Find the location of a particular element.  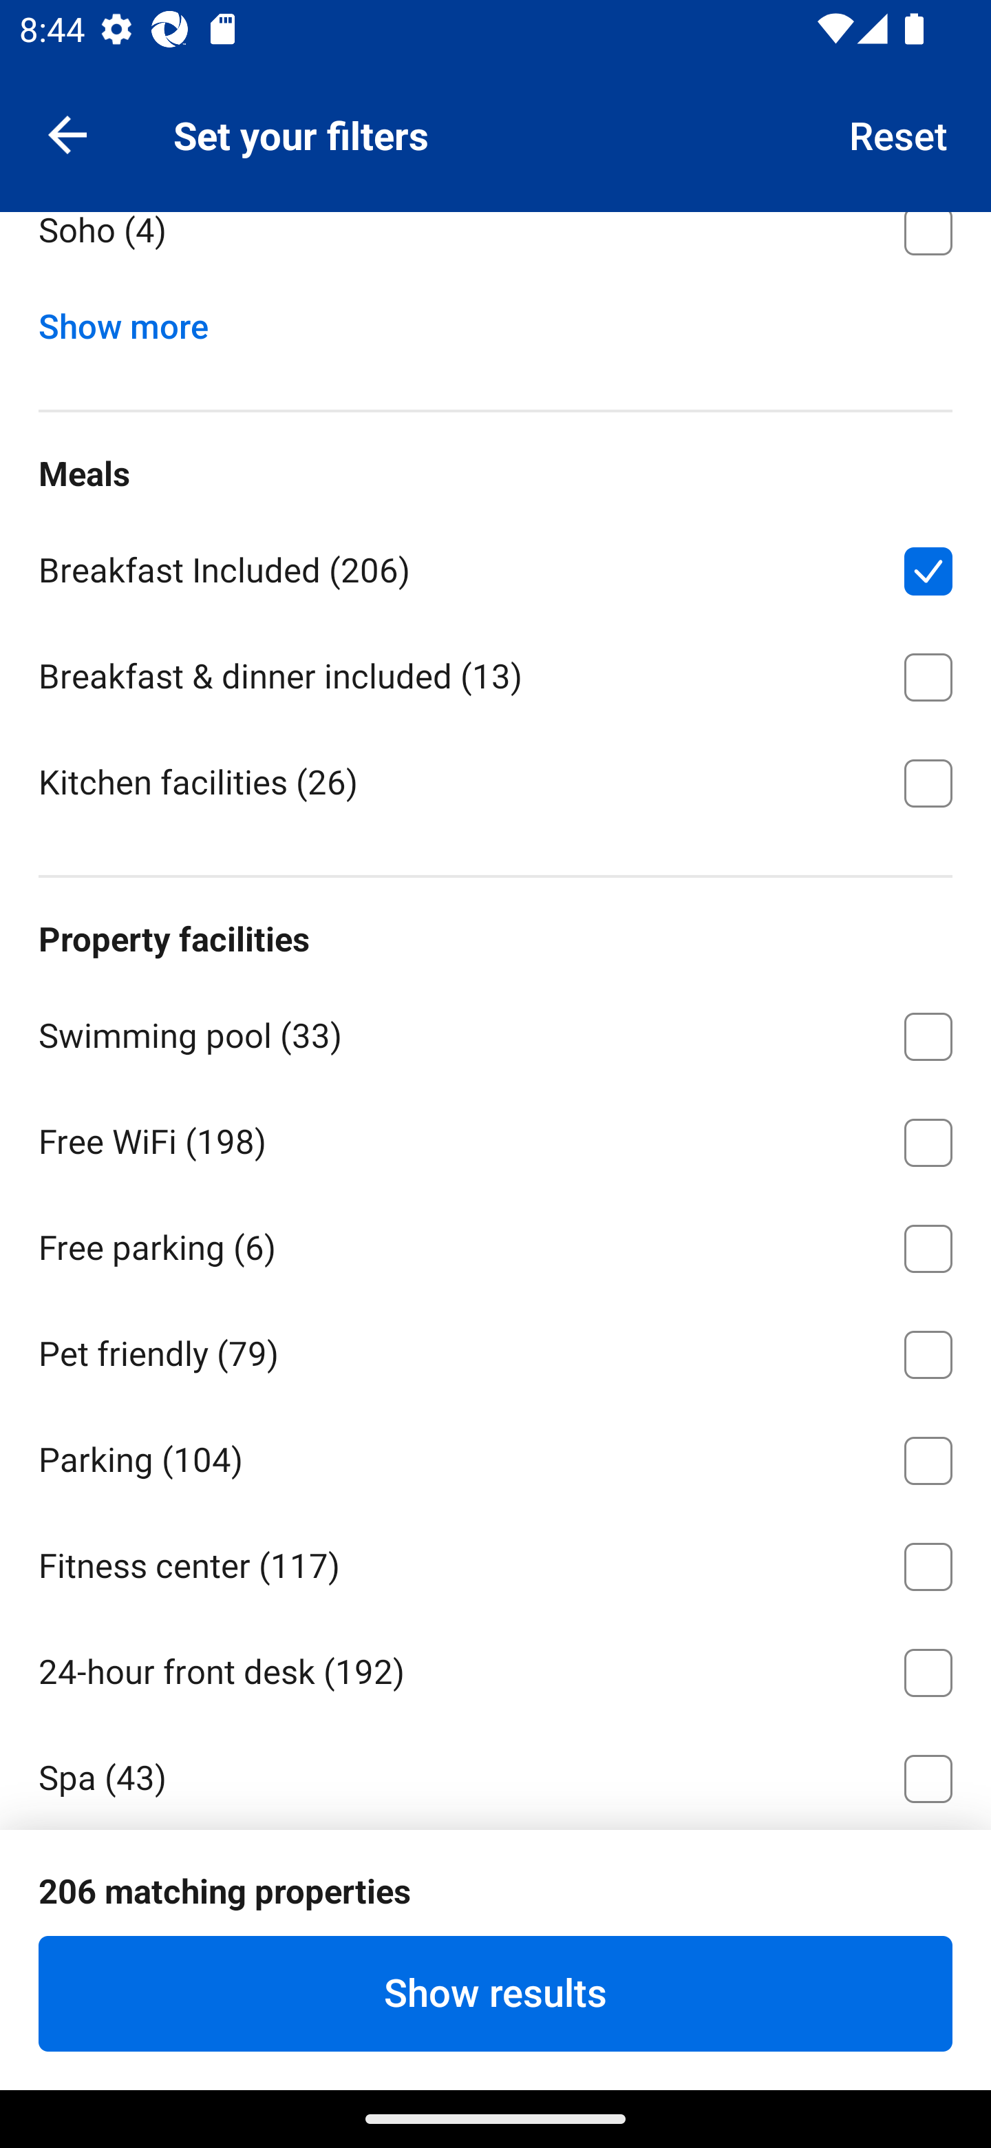

Reset is located at coordinates (899, 134).